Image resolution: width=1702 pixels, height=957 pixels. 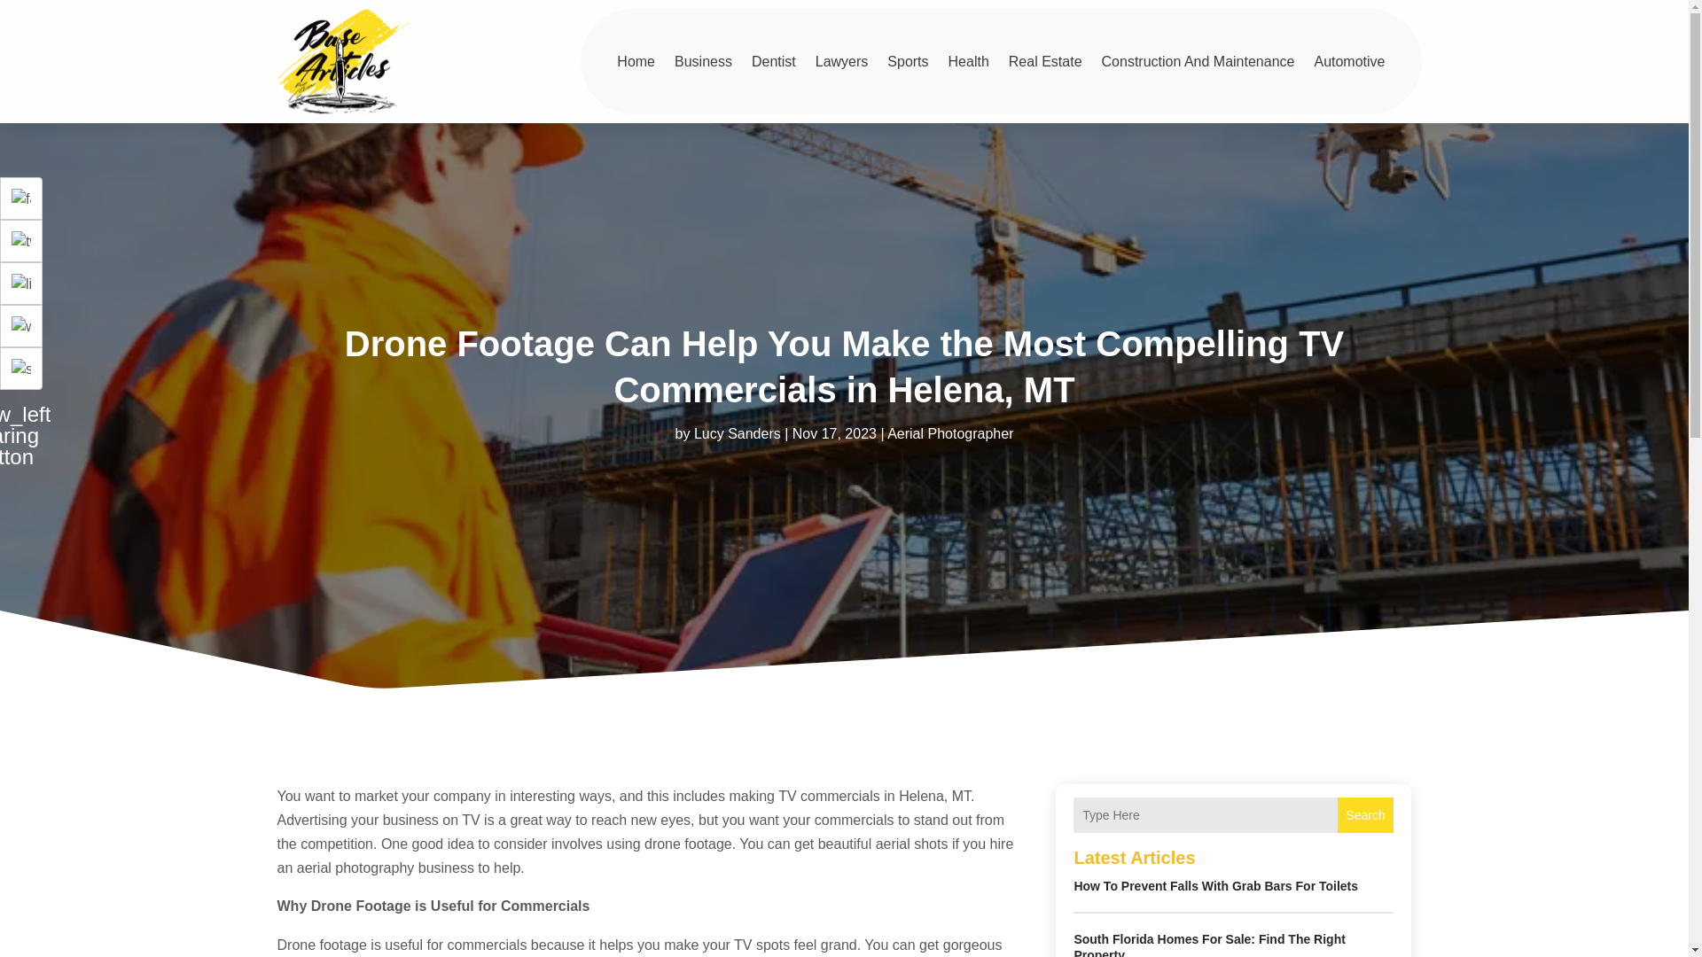 I want to click on Posts by Lucy Sanders, so click(x=738, y=432).